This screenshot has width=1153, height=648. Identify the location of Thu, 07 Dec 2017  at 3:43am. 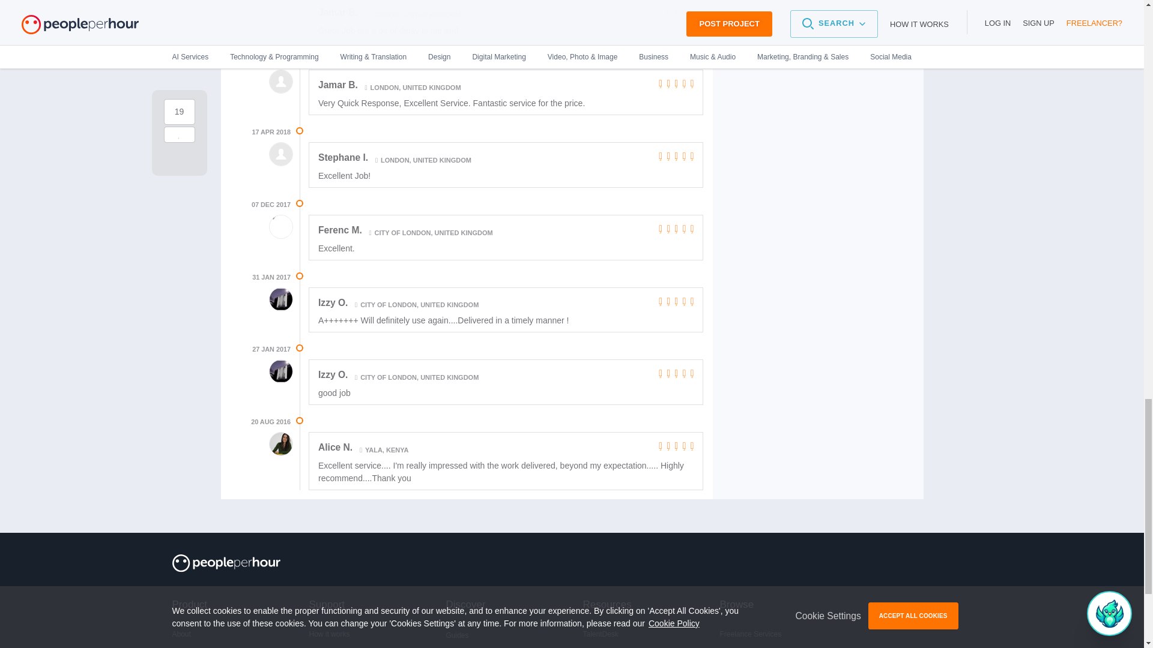
(270, 204).